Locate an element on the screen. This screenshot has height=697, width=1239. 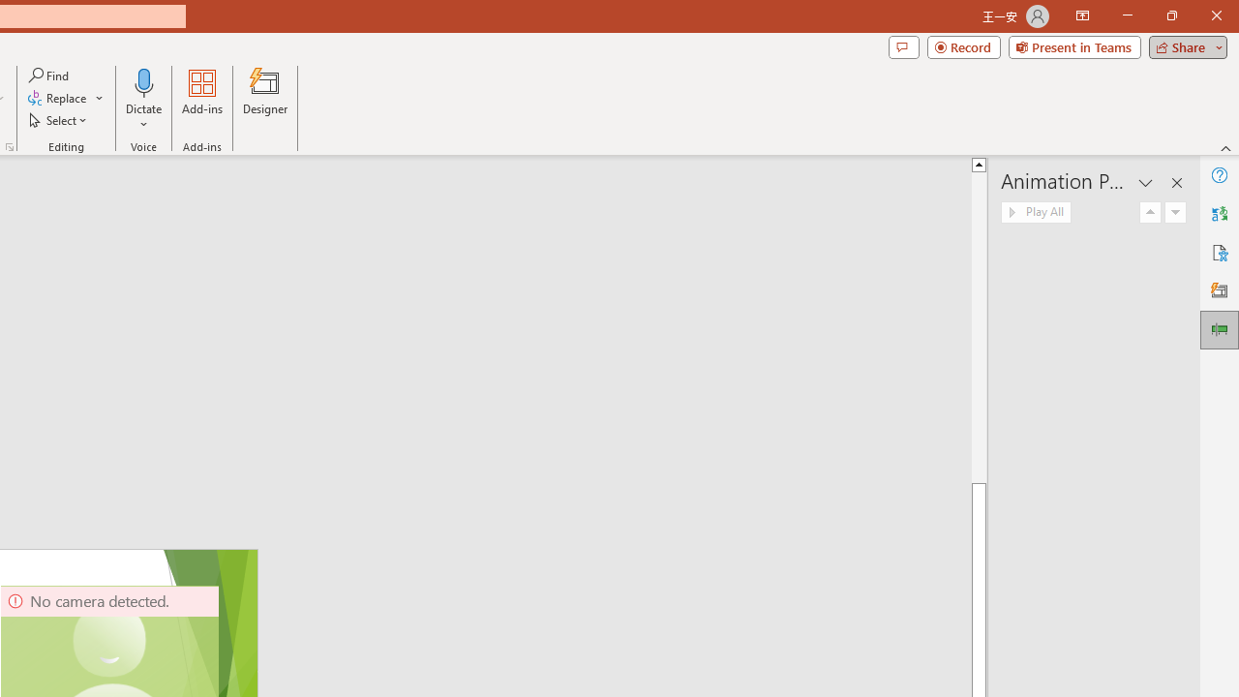
Present in Teams is located at coordinates (1074, 46).